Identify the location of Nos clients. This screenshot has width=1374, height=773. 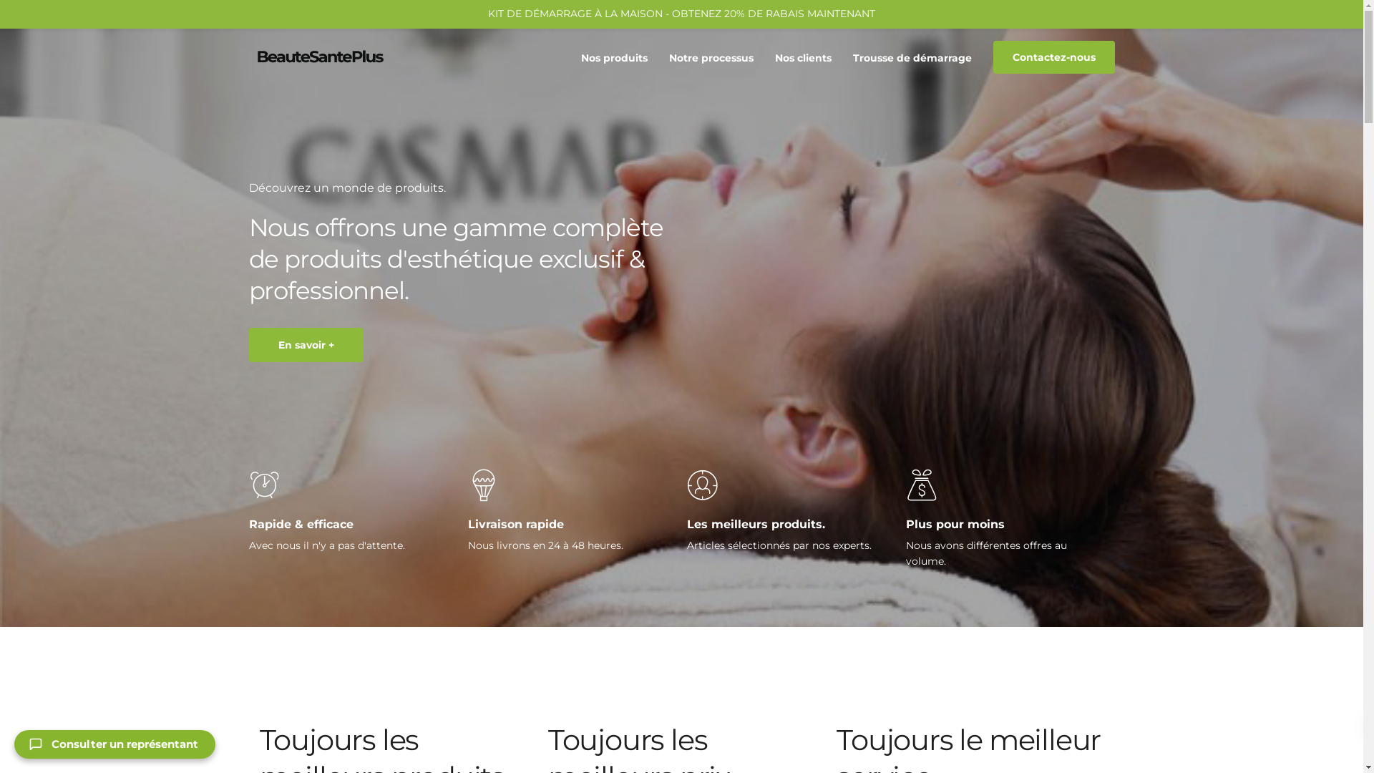
(803, 57).